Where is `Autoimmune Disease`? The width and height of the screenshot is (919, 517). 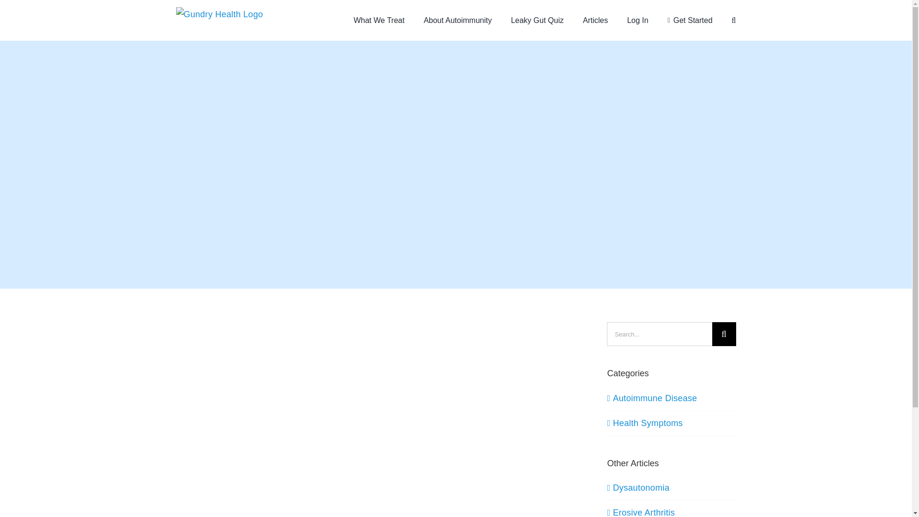
Autoimmune Disease is located at coordinates (672, 398).